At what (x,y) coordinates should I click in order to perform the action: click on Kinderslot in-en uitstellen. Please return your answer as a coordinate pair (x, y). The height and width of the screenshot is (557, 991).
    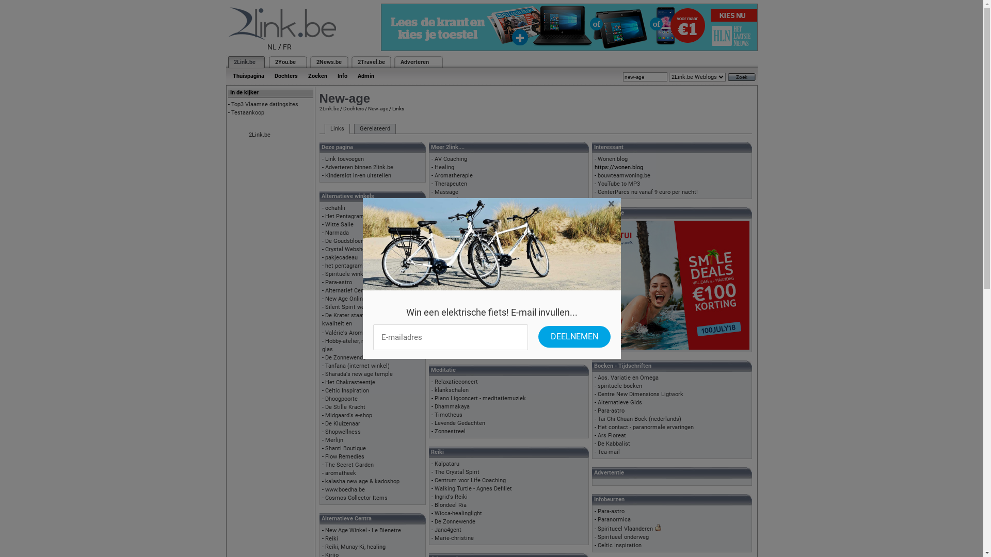
    Looking at the image, I should click on (358, 175).